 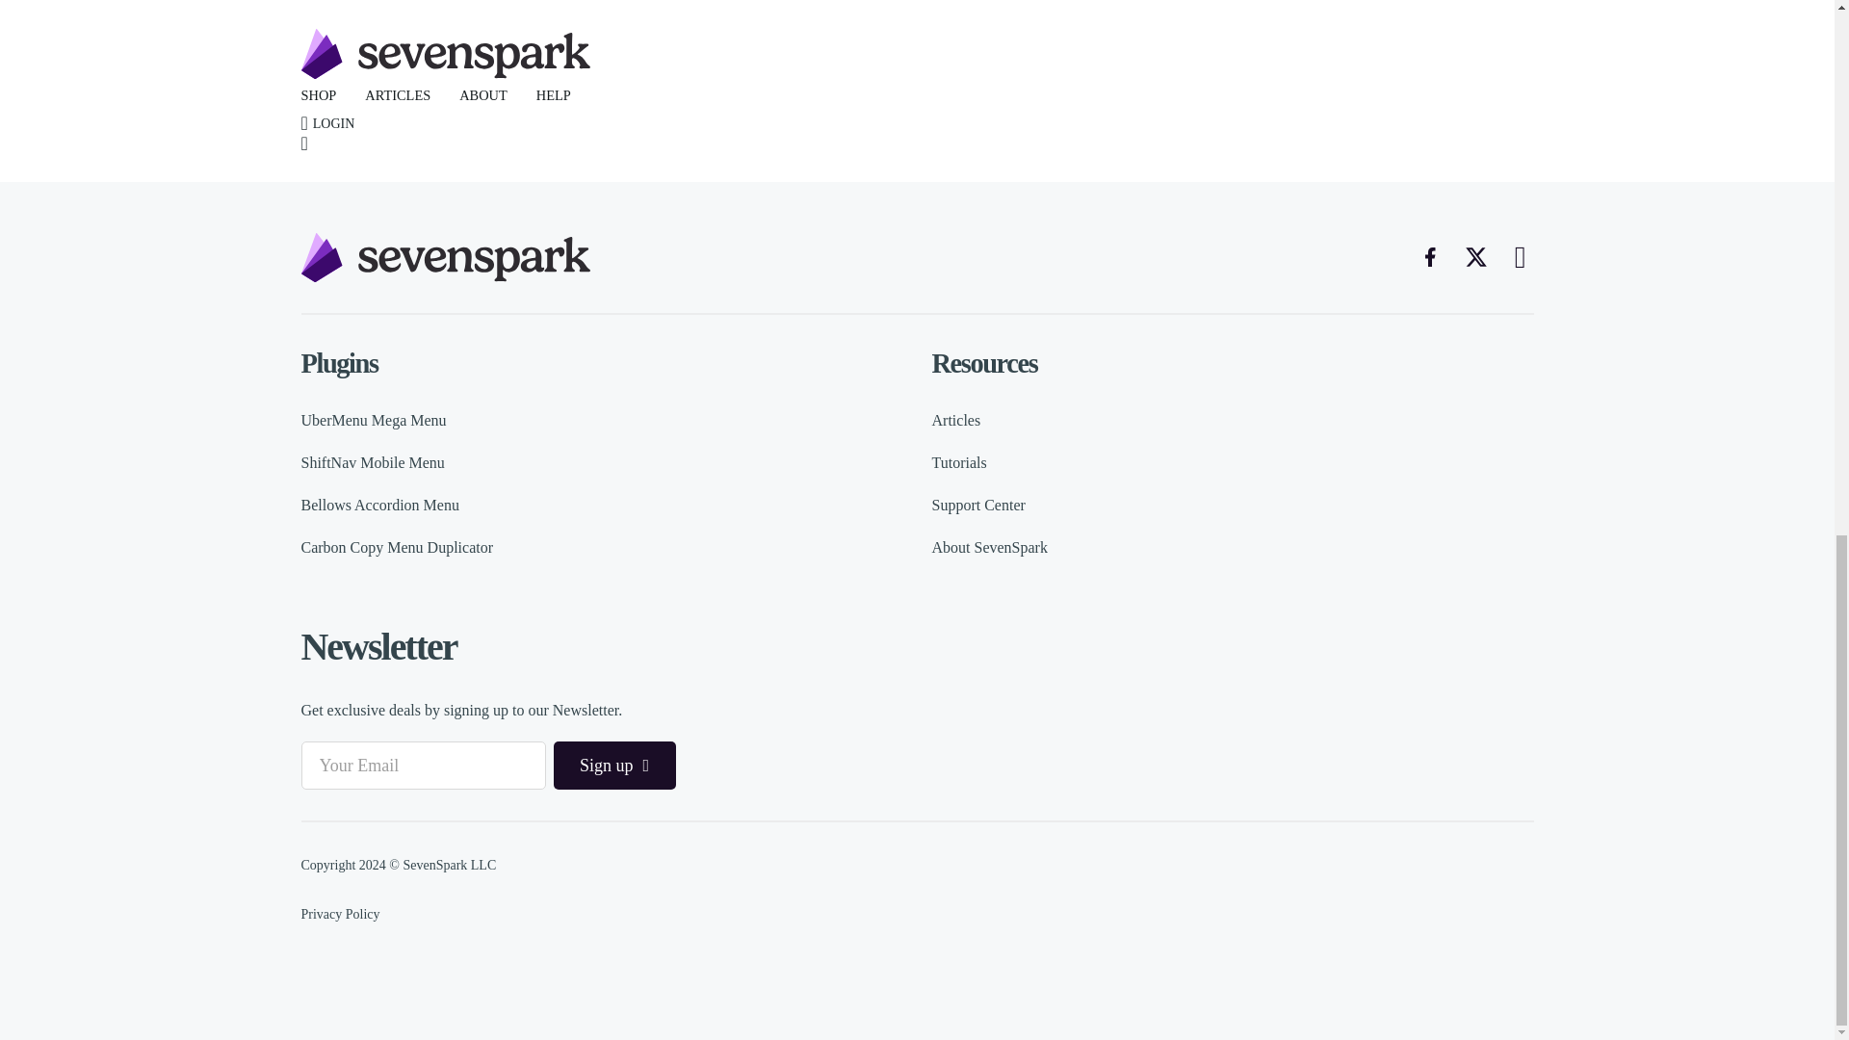 What do you see at coordinates (339, 913) in the screenshot?
I see `Privacy Policy` at bounding box center [339, 913].